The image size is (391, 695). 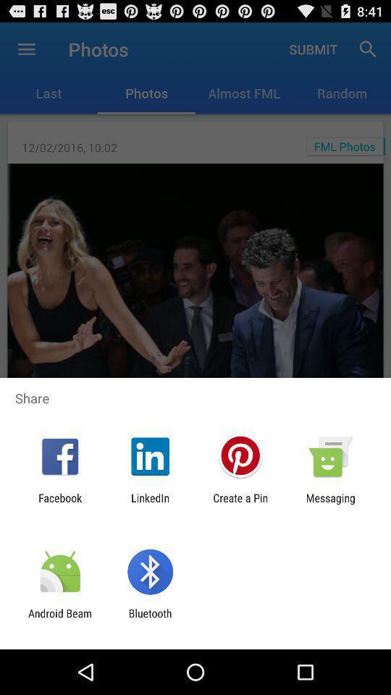 What do you see at coordinates (240, 504) in the screenshot?
I see `launch icon to the left of messaging app` at bounding box center [240, 504].